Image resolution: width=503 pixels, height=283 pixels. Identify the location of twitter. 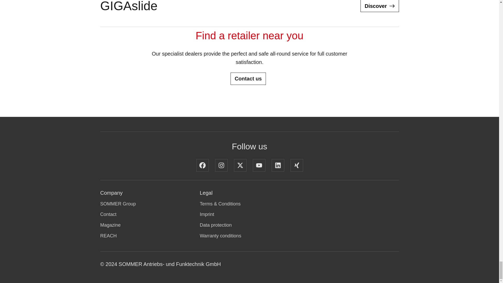
(240, 165).